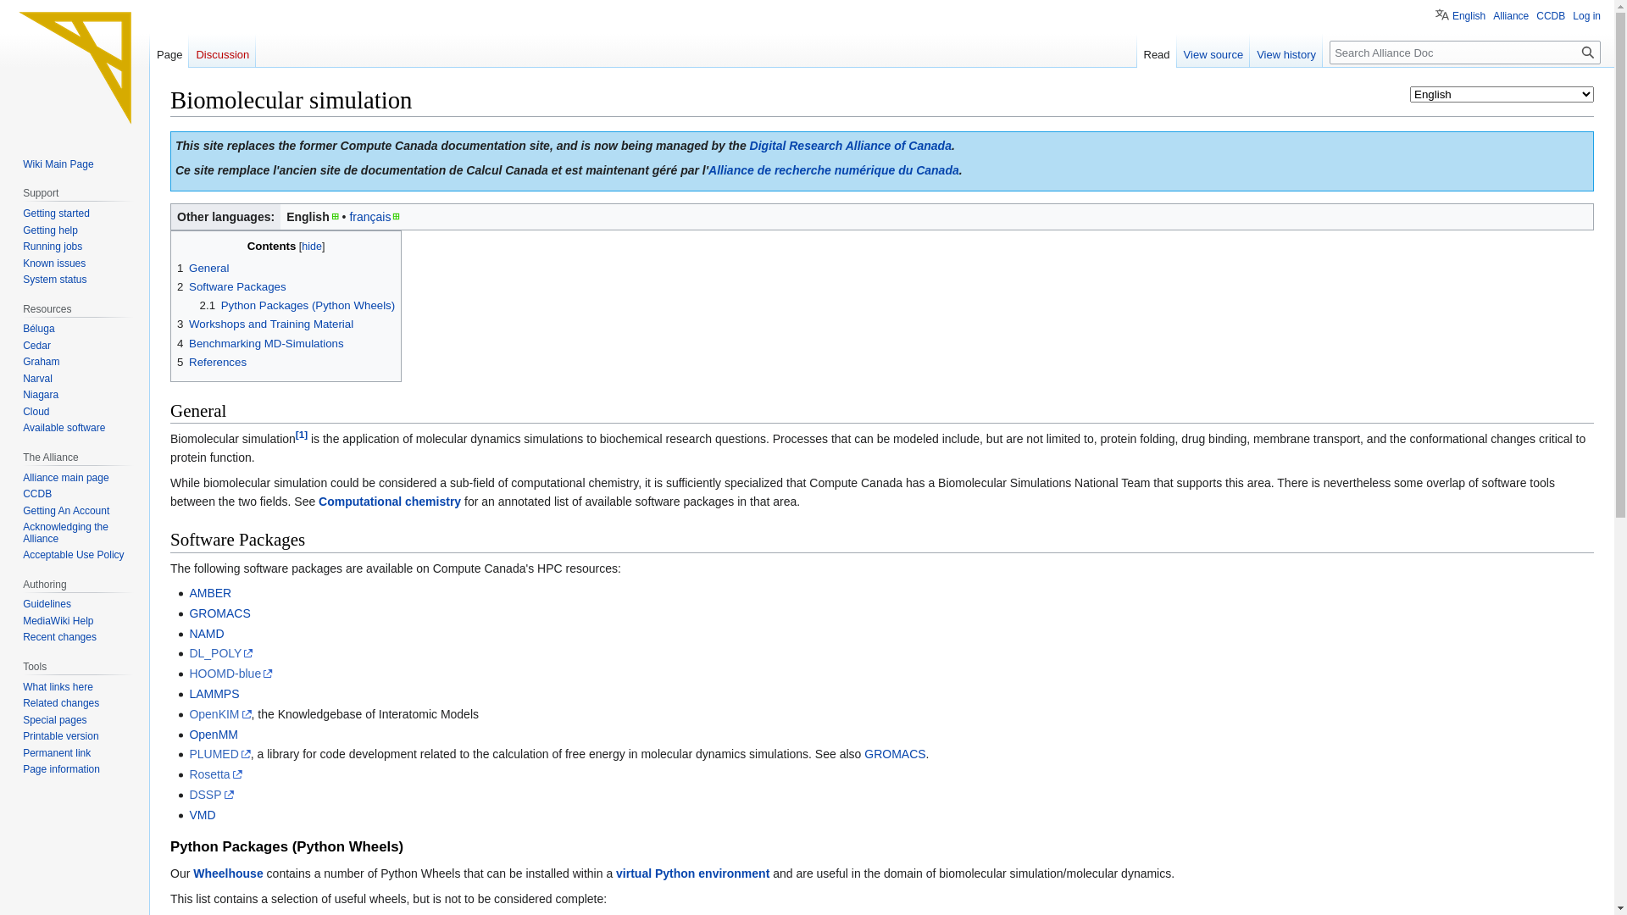 The width and height of the screenshot is (1627, 915). I want to click on DSSP, so click(211, 795).